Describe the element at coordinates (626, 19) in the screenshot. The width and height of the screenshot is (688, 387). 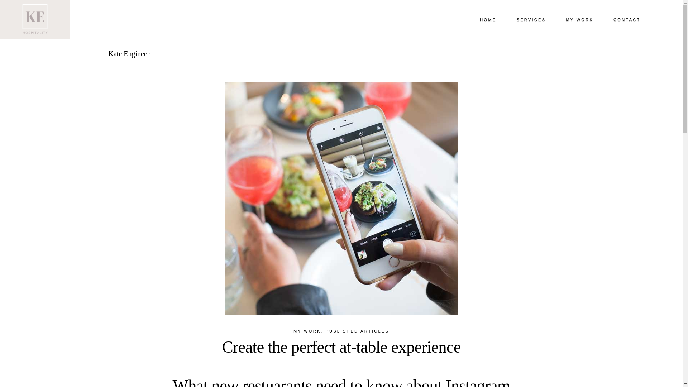
I see `CONTACT` at that location.